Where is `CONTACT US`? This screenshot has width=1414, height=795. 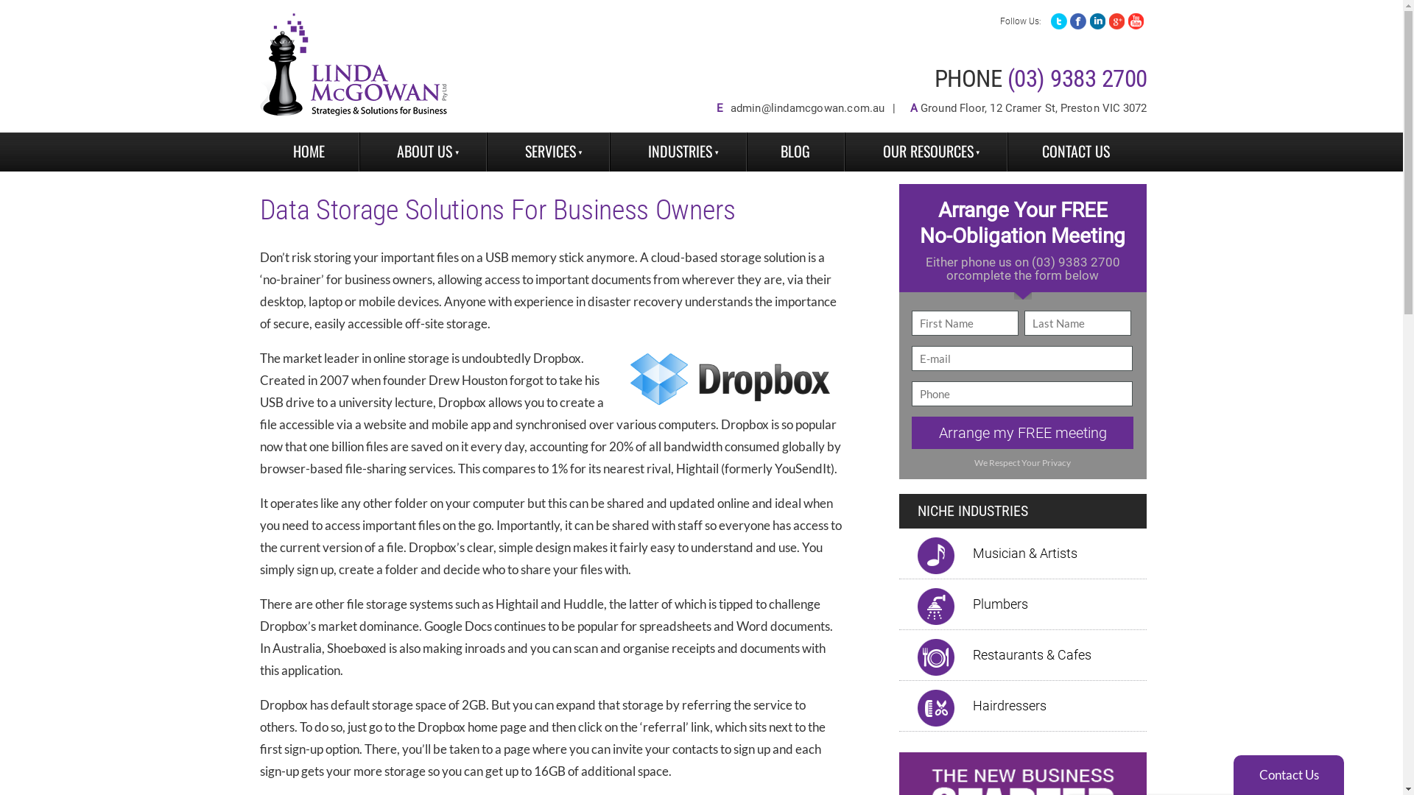
CONTACT US is located at coordinates (1075, 152).